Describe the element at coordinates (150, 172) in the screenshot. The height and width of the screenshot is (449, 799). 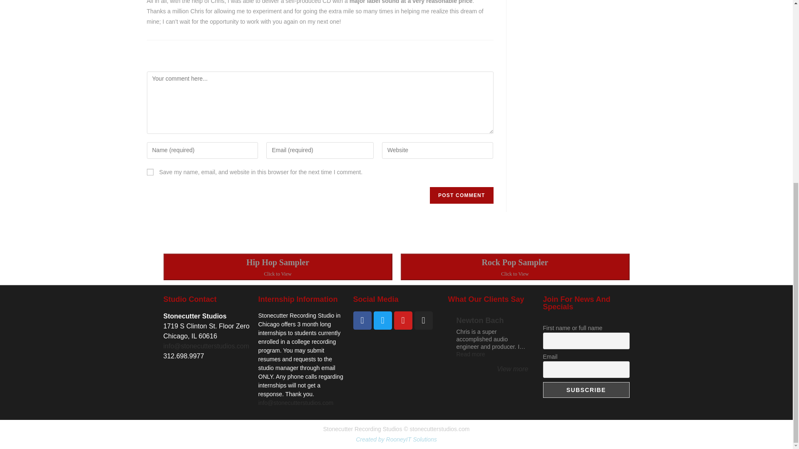
I see `yes` at that location.